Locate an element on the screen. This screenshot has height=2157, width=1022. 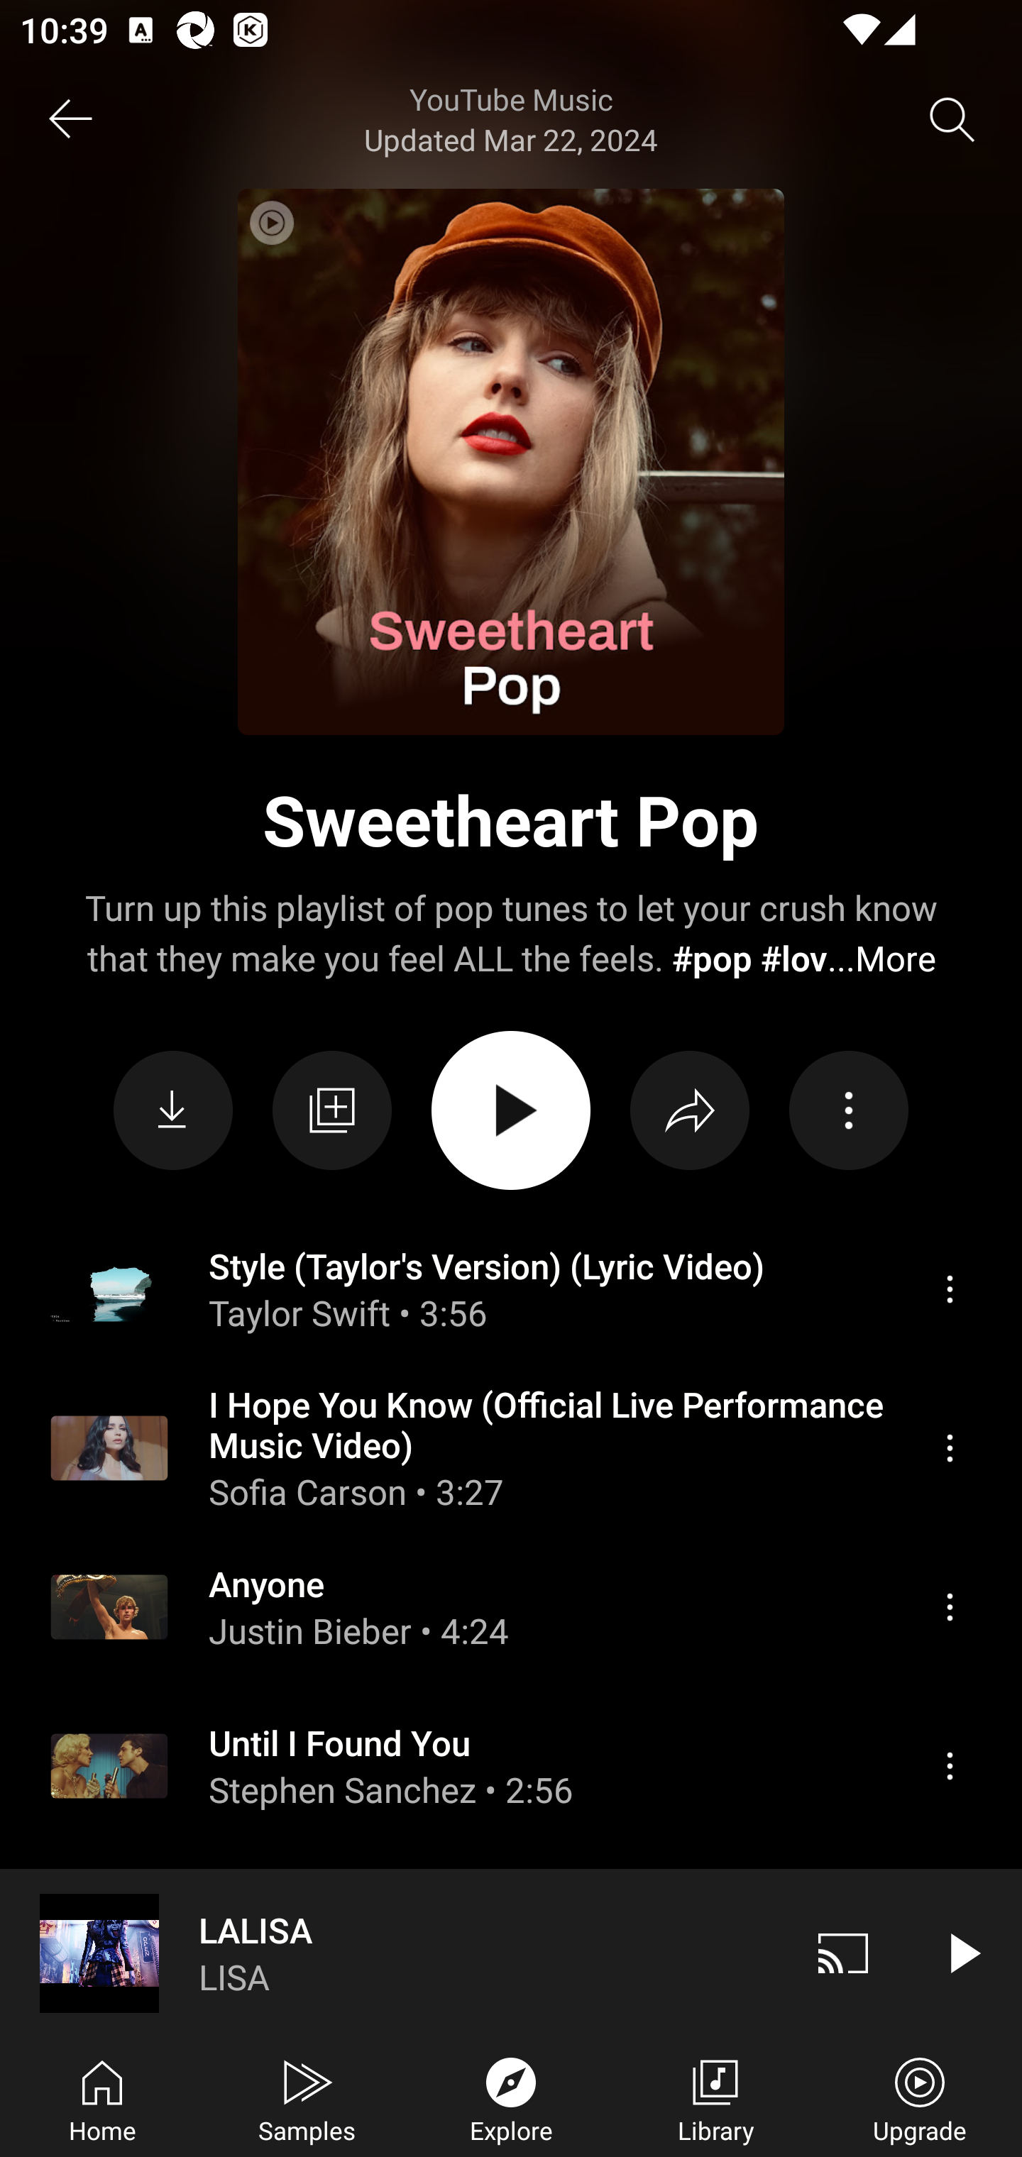
Home is located at coordinates (102, 2097).